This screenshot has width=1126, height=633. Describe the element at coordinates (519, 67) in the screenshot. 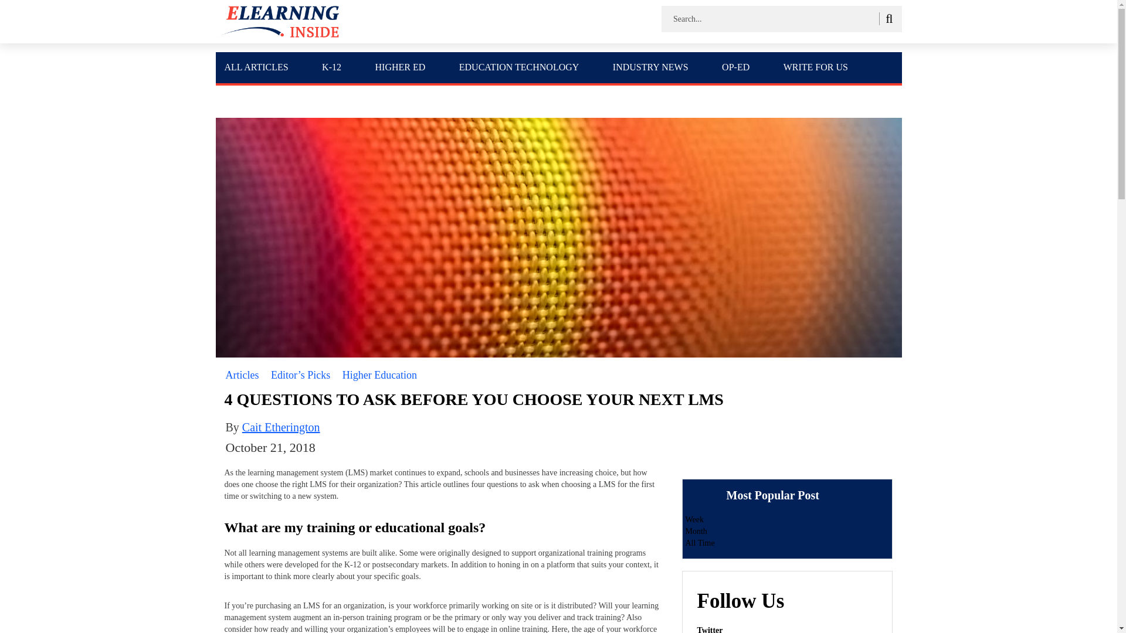

I see `EDUCATION TECHNOLOGY` at that location.